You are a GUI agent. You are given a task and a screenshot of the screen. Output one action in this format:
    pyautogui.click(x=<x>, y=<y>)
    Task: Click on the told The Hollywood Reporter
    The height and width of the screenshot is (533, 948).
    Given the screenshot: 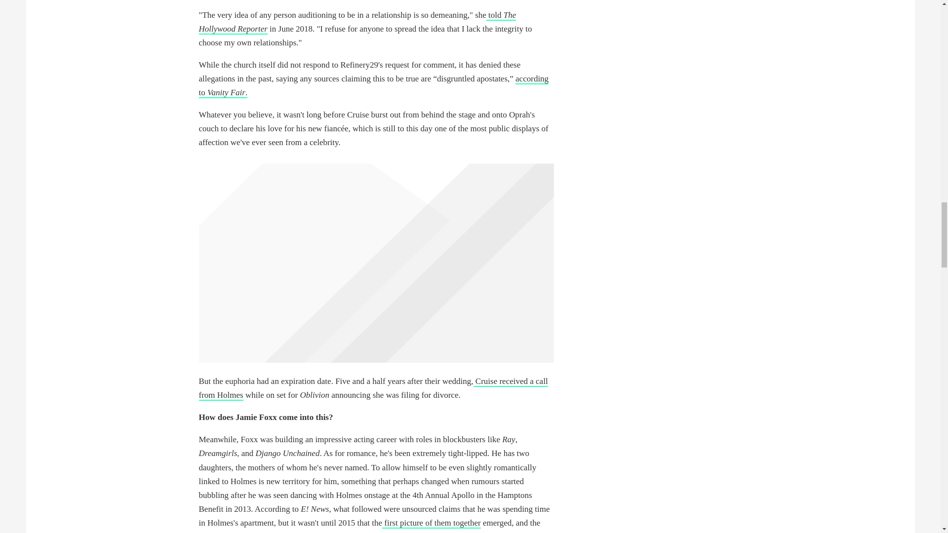 What is the action you would take?
    pyautogui.click(x=356, y=22)
    